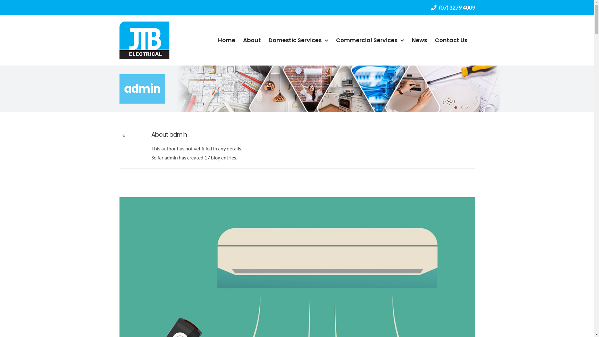  What do you see at coordinates (226, 40) in the screenshot?
I see `Home` at bounding box center [226, 40].